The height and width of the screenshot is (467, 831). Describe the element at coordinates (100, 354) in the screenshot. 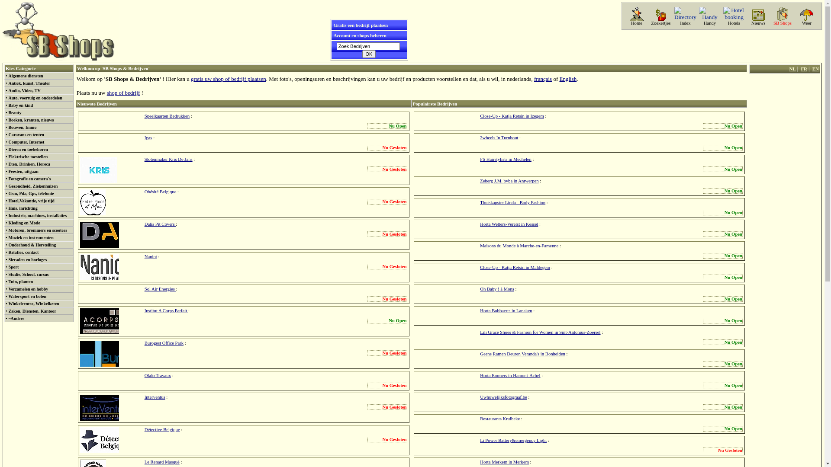

I see `Burogest Office Park` at that location.